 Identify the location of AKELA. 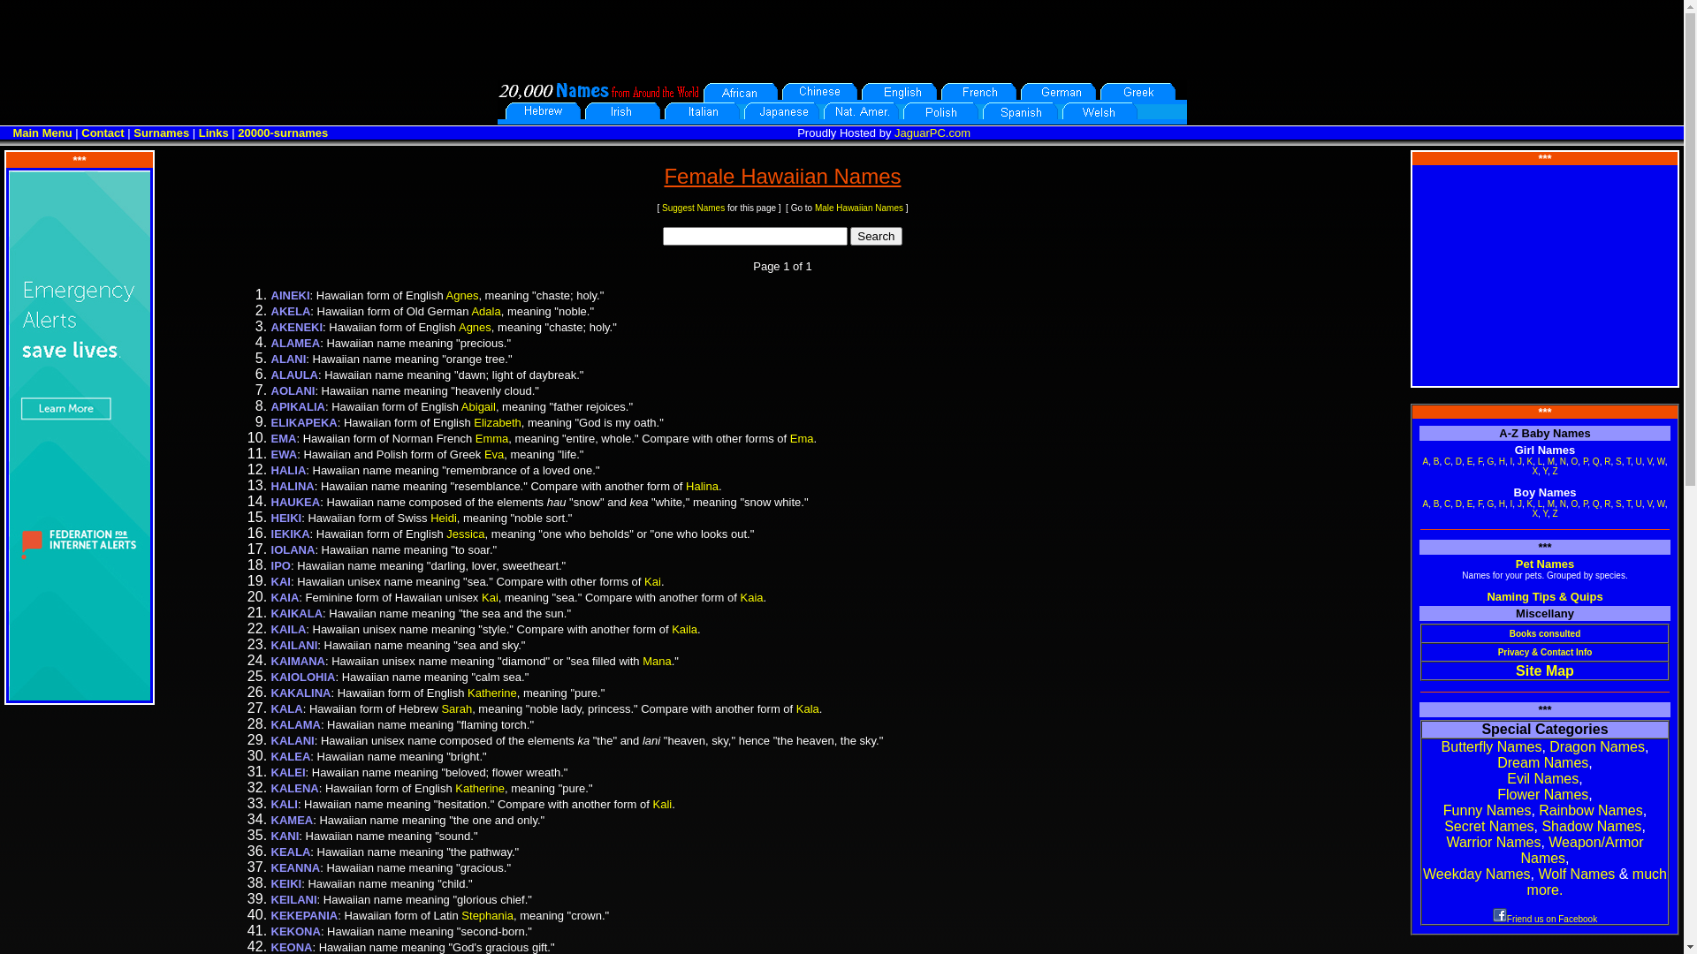
(292, 311).